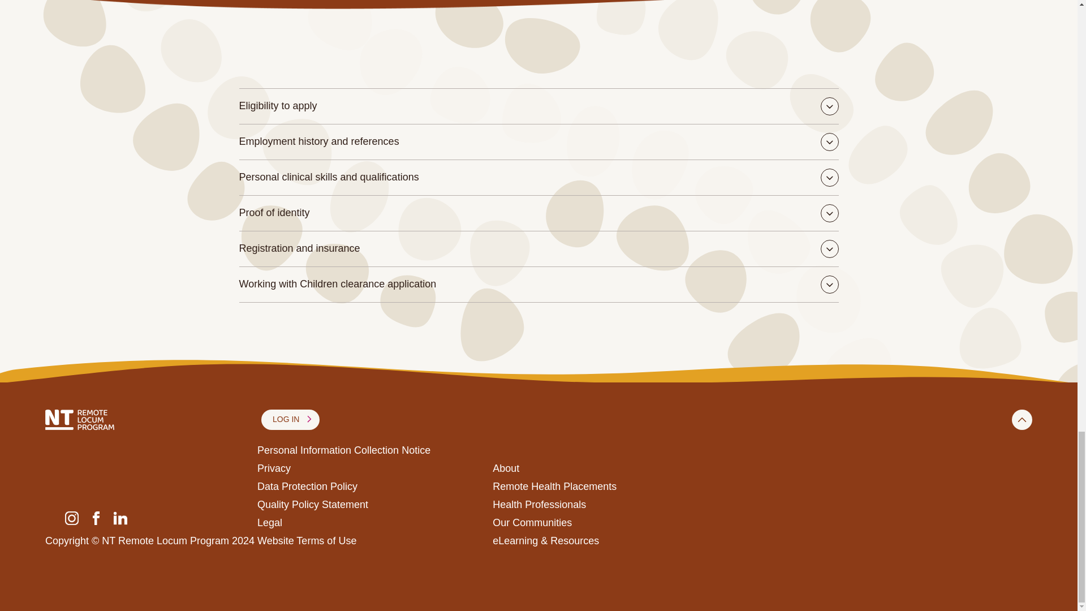  Describe the element at coordinates (538, 141) in the screenshot. I see `Employment history and references` at that location.